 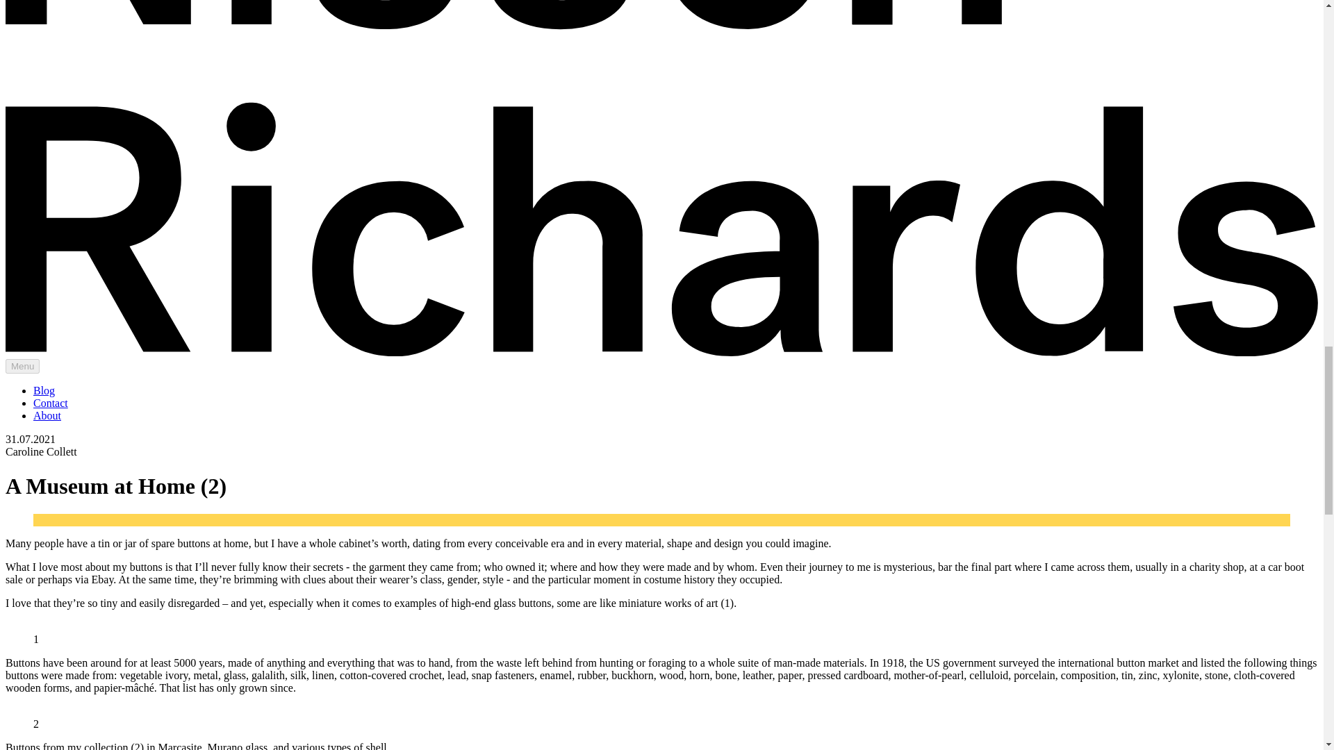 What do you see at coordinates (47, 415) in the screenshot?
I see `About` at bounding box center [47, 415].